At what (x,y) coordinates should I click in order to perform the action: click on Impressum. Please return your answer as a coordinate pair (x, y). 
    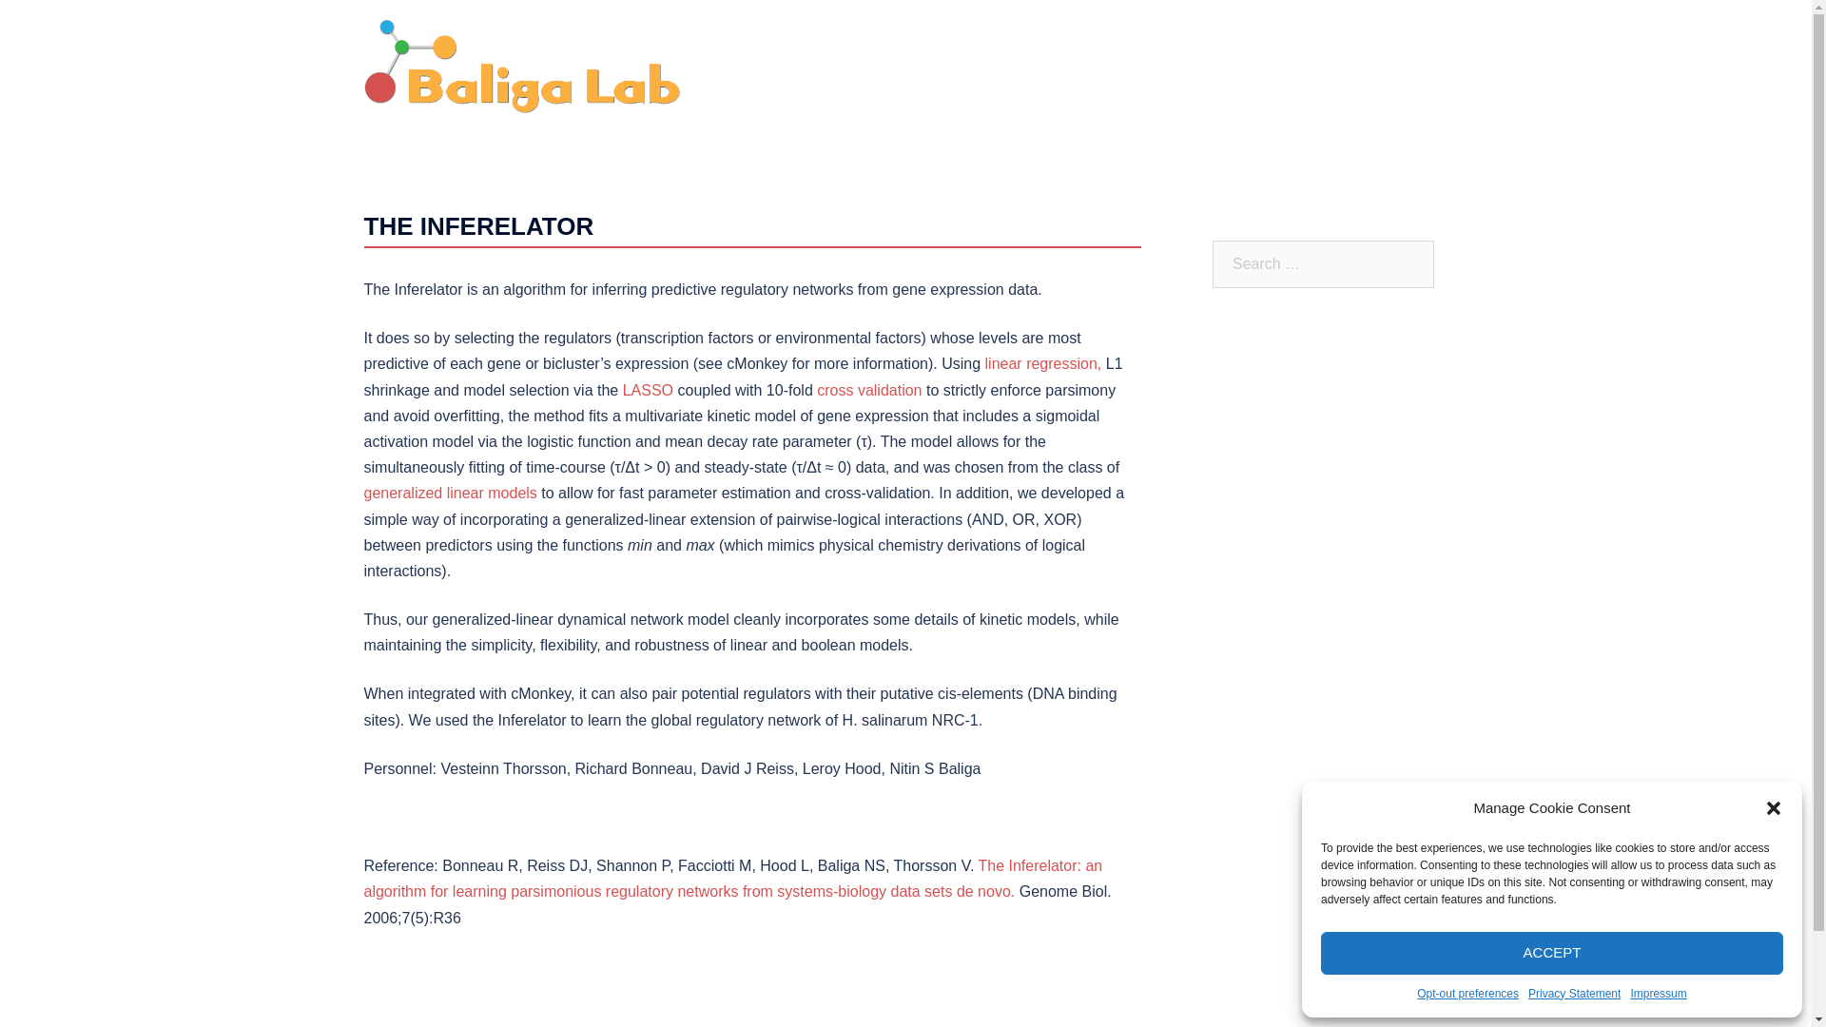
    Looking at the image, I should click on (1658, 993).